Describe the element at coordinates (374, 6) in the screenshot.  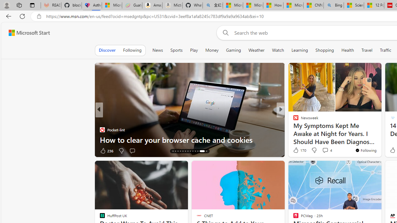
I see `12 Popular Science Lies that Must be Corrected` at that location.